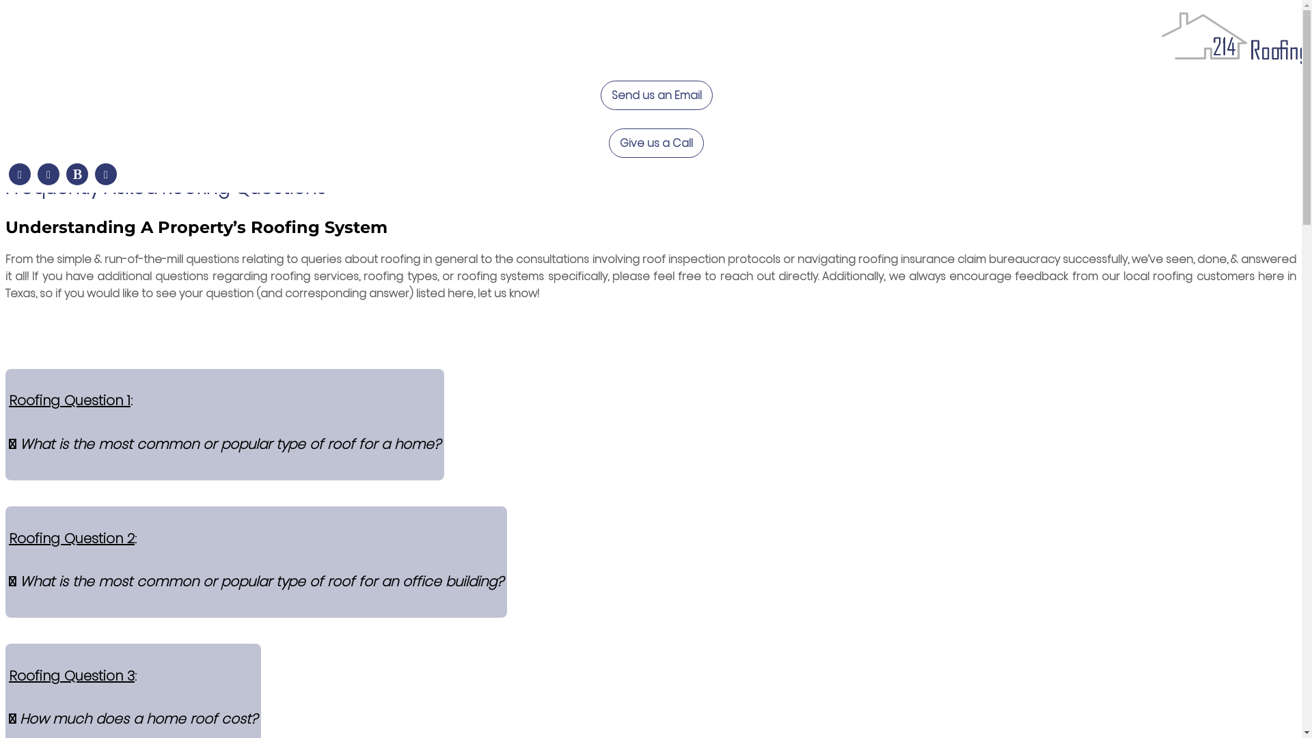  I want to click on Give us a Call, so click(656, 143).